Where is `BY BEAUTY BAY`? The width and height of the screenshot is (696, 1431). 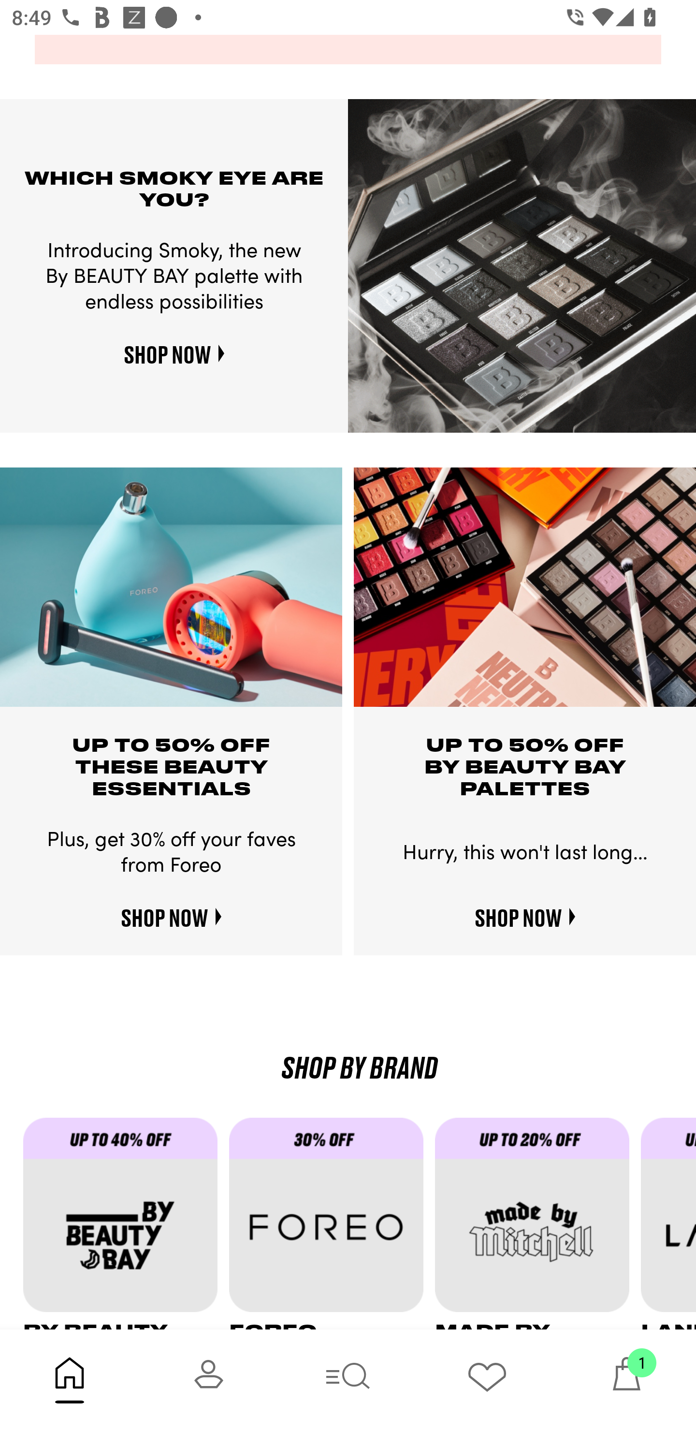 BY BEAUTY BAY is located at coordinates (126, 1223).